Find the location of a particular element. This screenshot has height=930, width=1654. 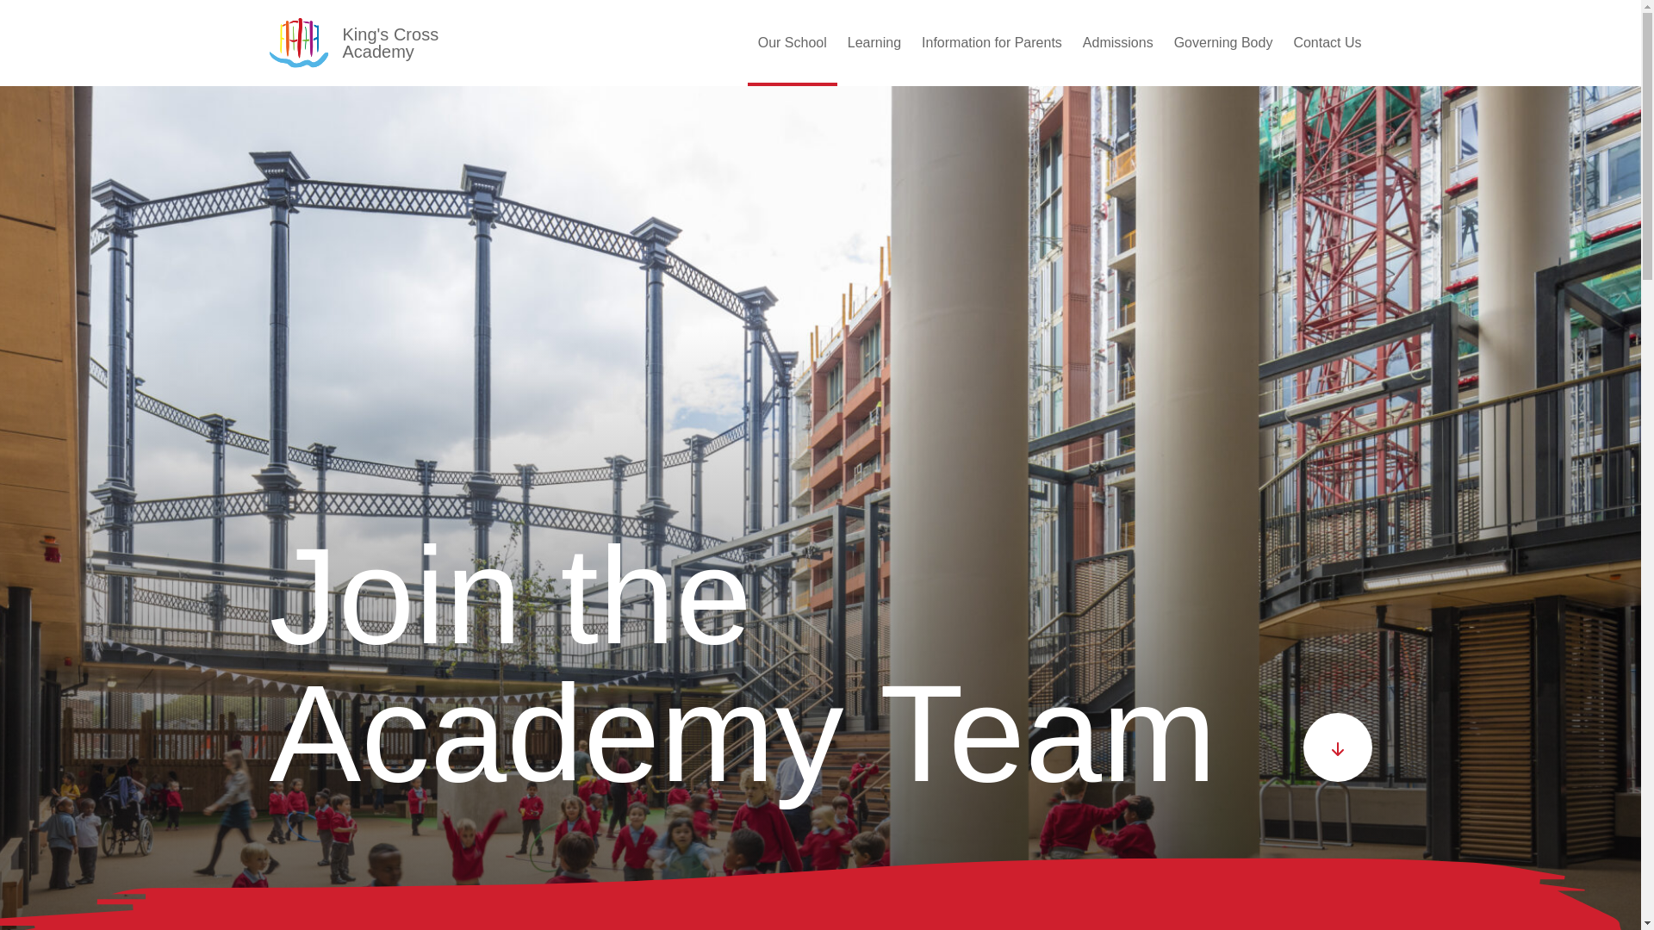

King's Cross Academy is located at coordinates (395, 43).